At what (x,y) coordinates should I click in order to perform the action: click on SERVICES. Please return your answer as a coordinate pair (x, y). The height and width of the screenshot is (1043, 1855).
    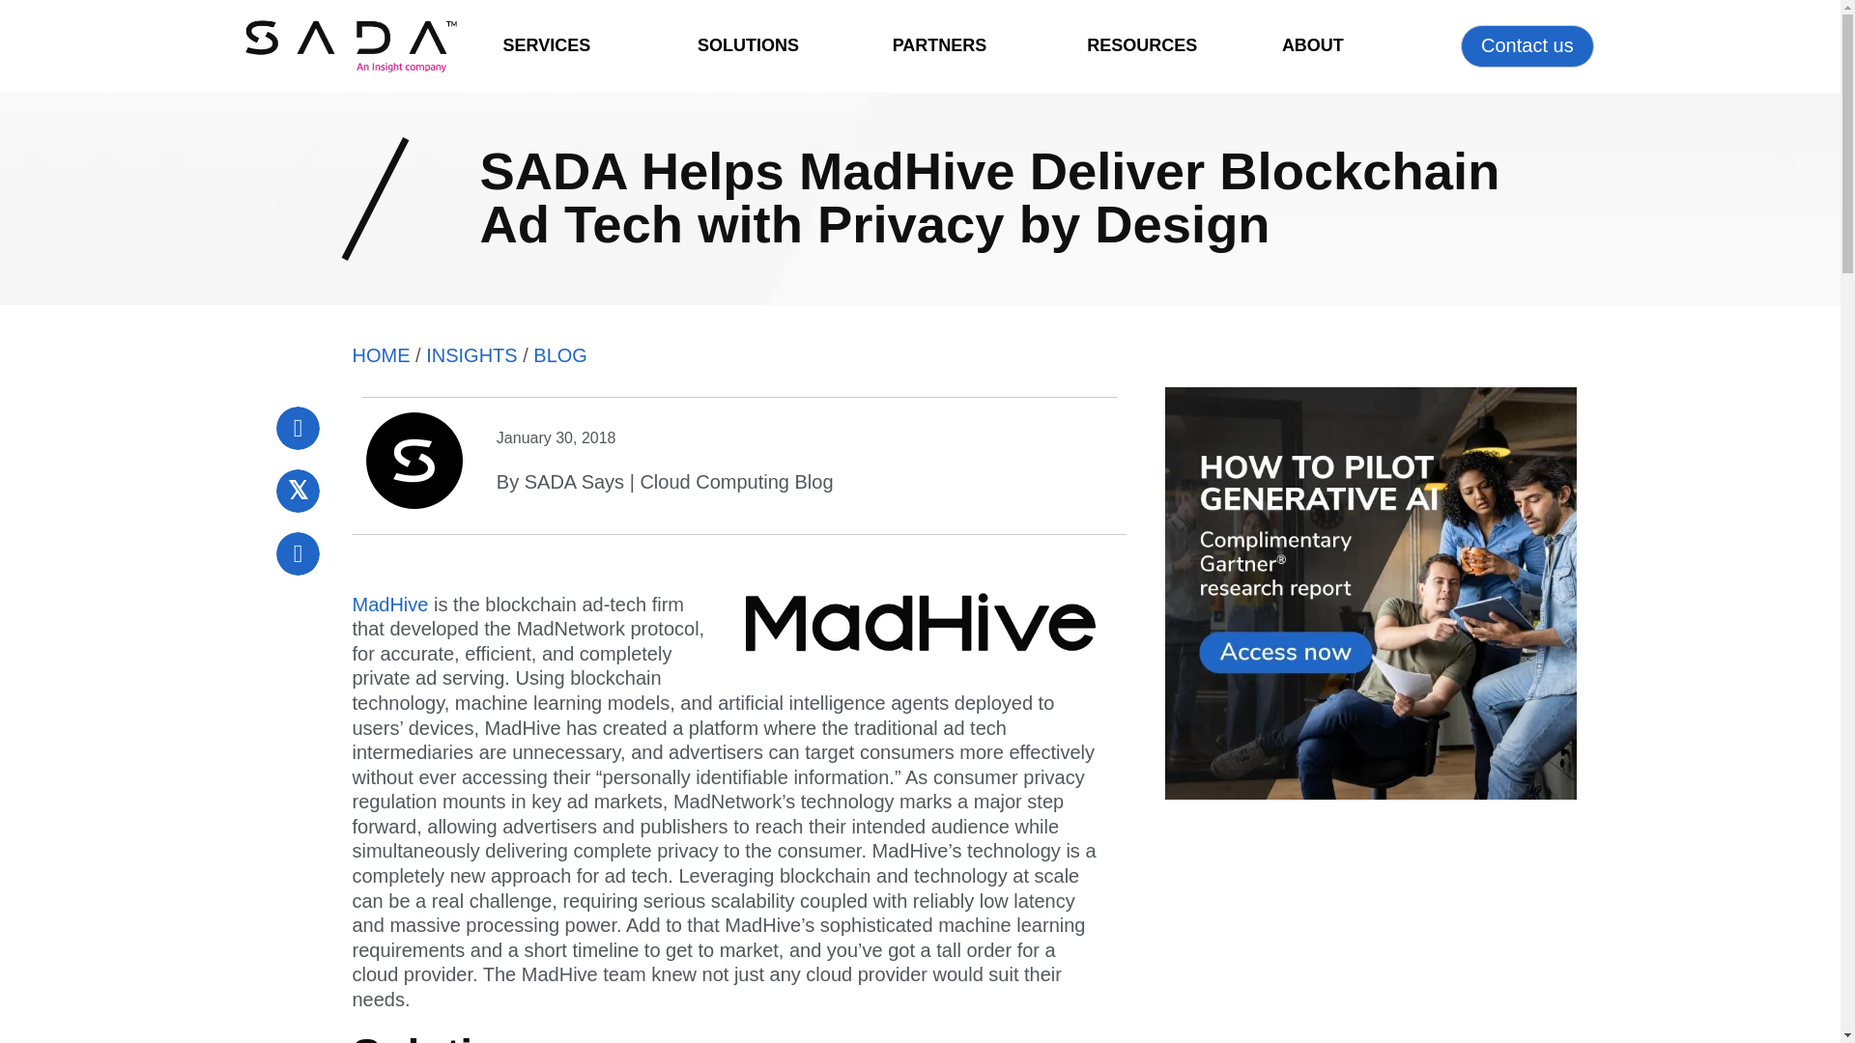
    Looking at the image, I should click on (546, 45).